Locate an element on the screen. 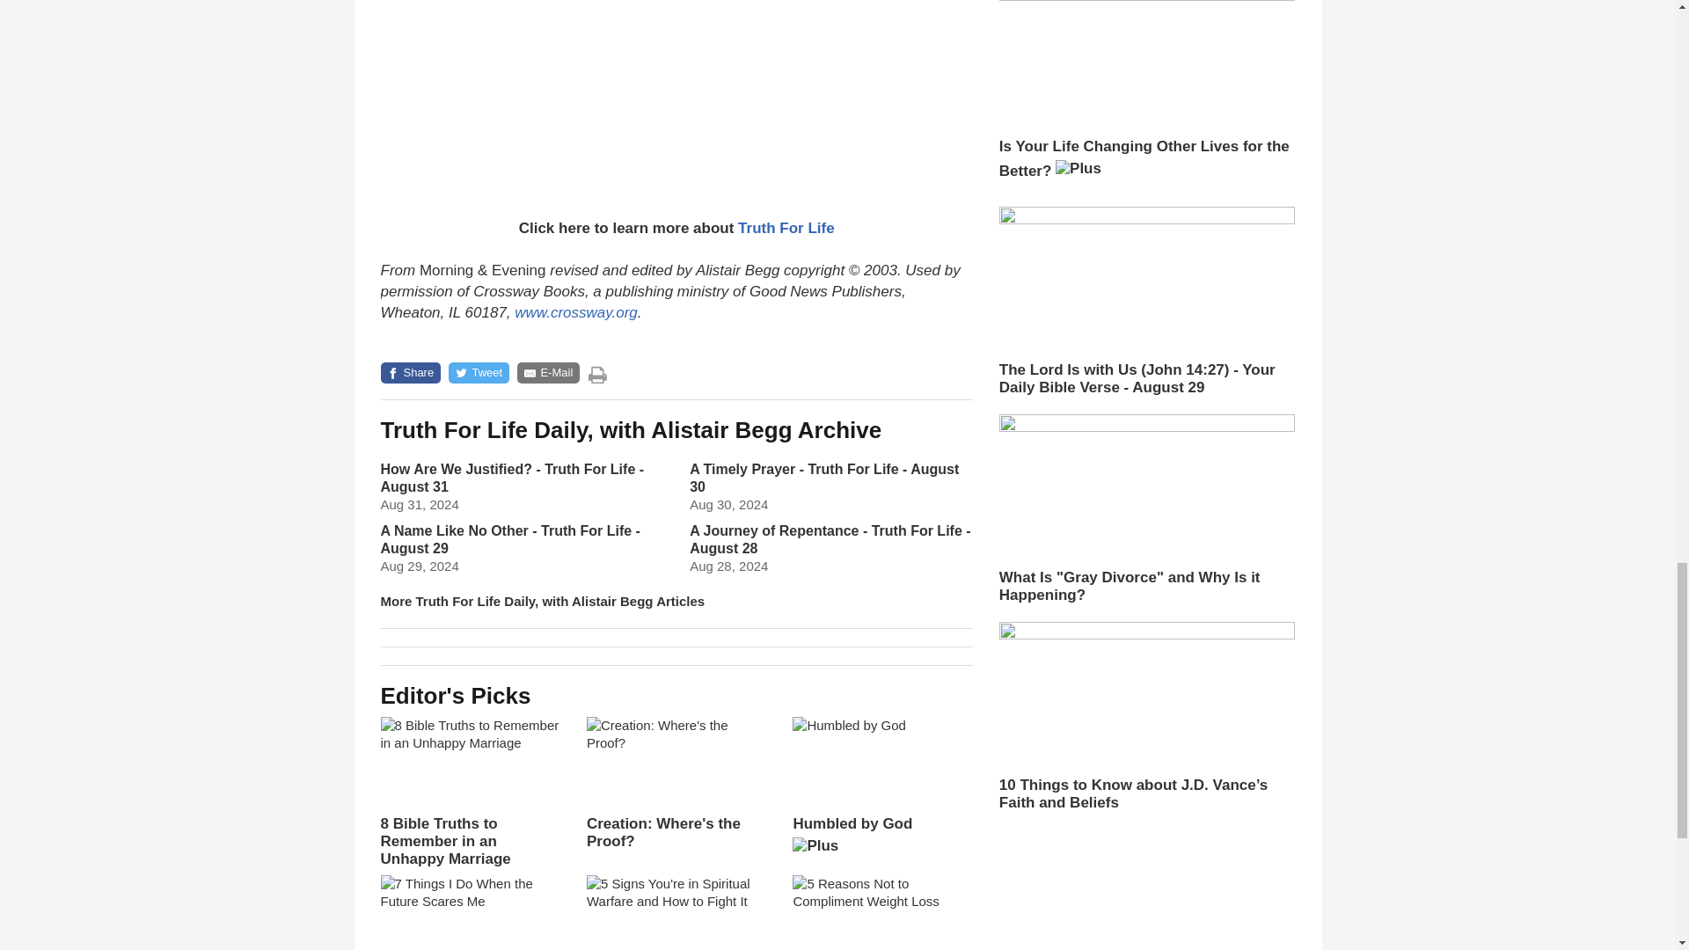 This screenshot has height=950, width=1689. 8 Bible Truths to Remember in an Unhappy Marriage is located at coordinates (470, 793).